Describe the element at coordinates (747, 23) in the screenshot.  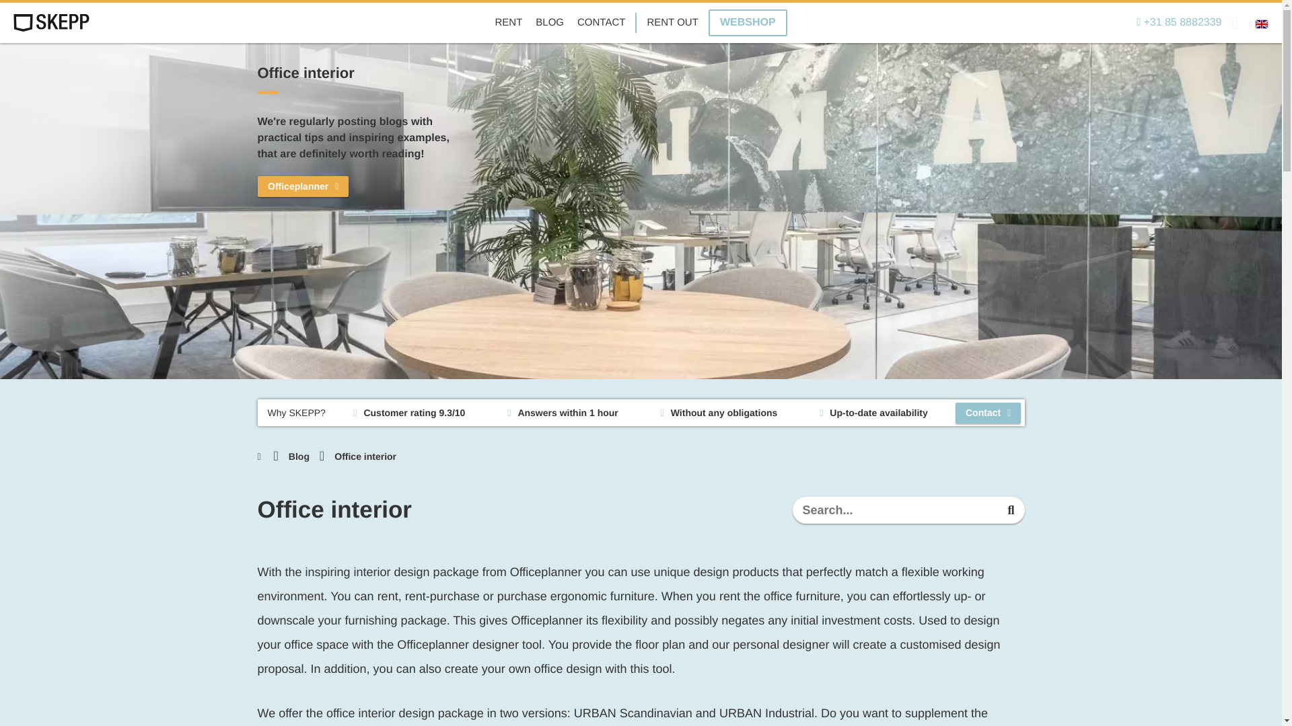
I see `Webshop` at that location.